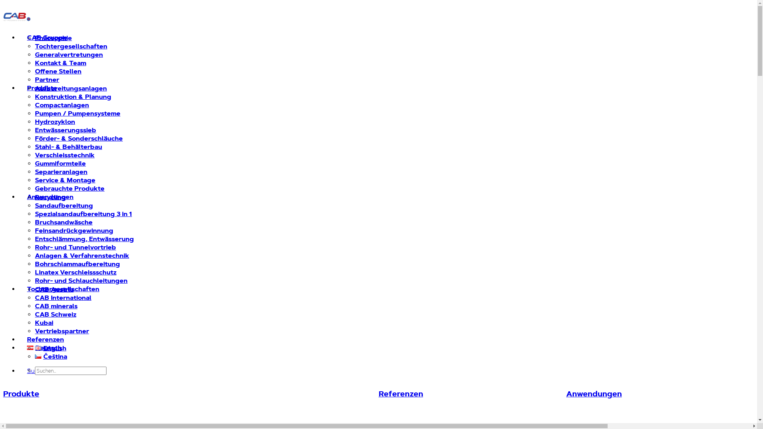  What do you see at coordinates (61, 172) in the screenshot?
I see `Separieranlagen` at bounding box center [61, 172].